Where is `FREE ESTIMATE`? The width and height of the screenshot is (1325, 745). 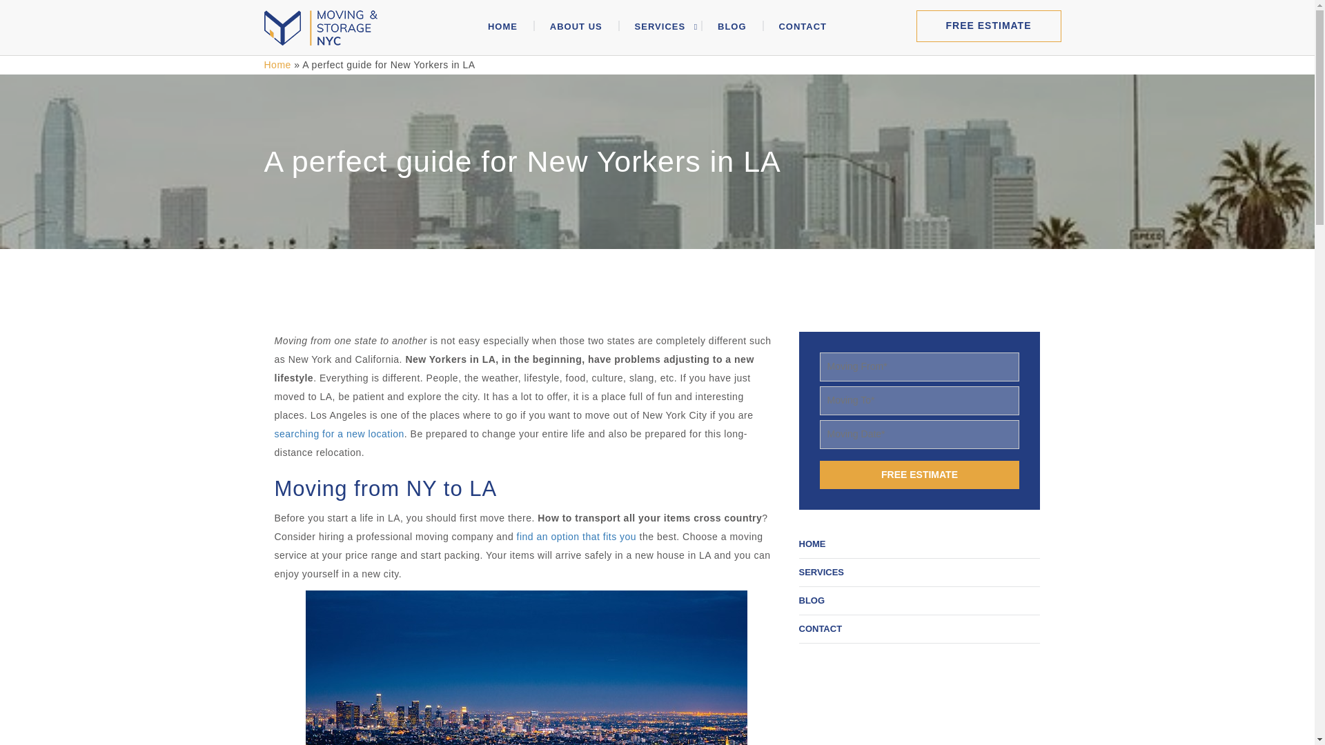 FREE ESTIMATE is located at coordinates (988, 26).